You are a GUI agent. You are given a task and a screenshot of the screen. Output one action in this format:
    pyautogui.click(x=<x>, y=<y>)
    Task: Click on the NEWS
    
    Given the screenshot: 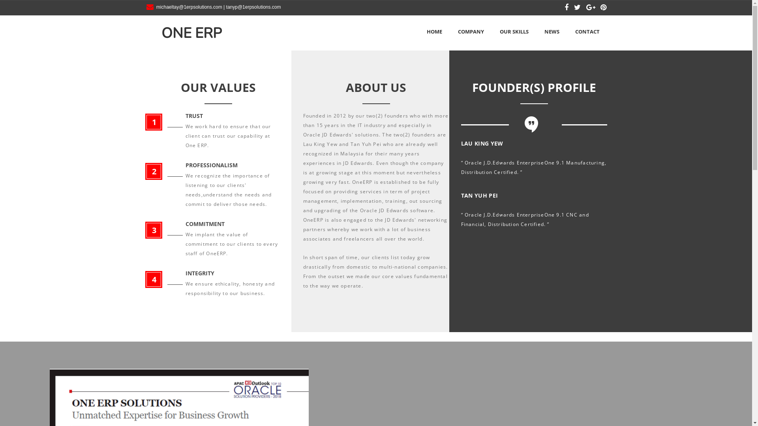 What is the action you would take?
    pyautogui.click(x=552, y=32)
    